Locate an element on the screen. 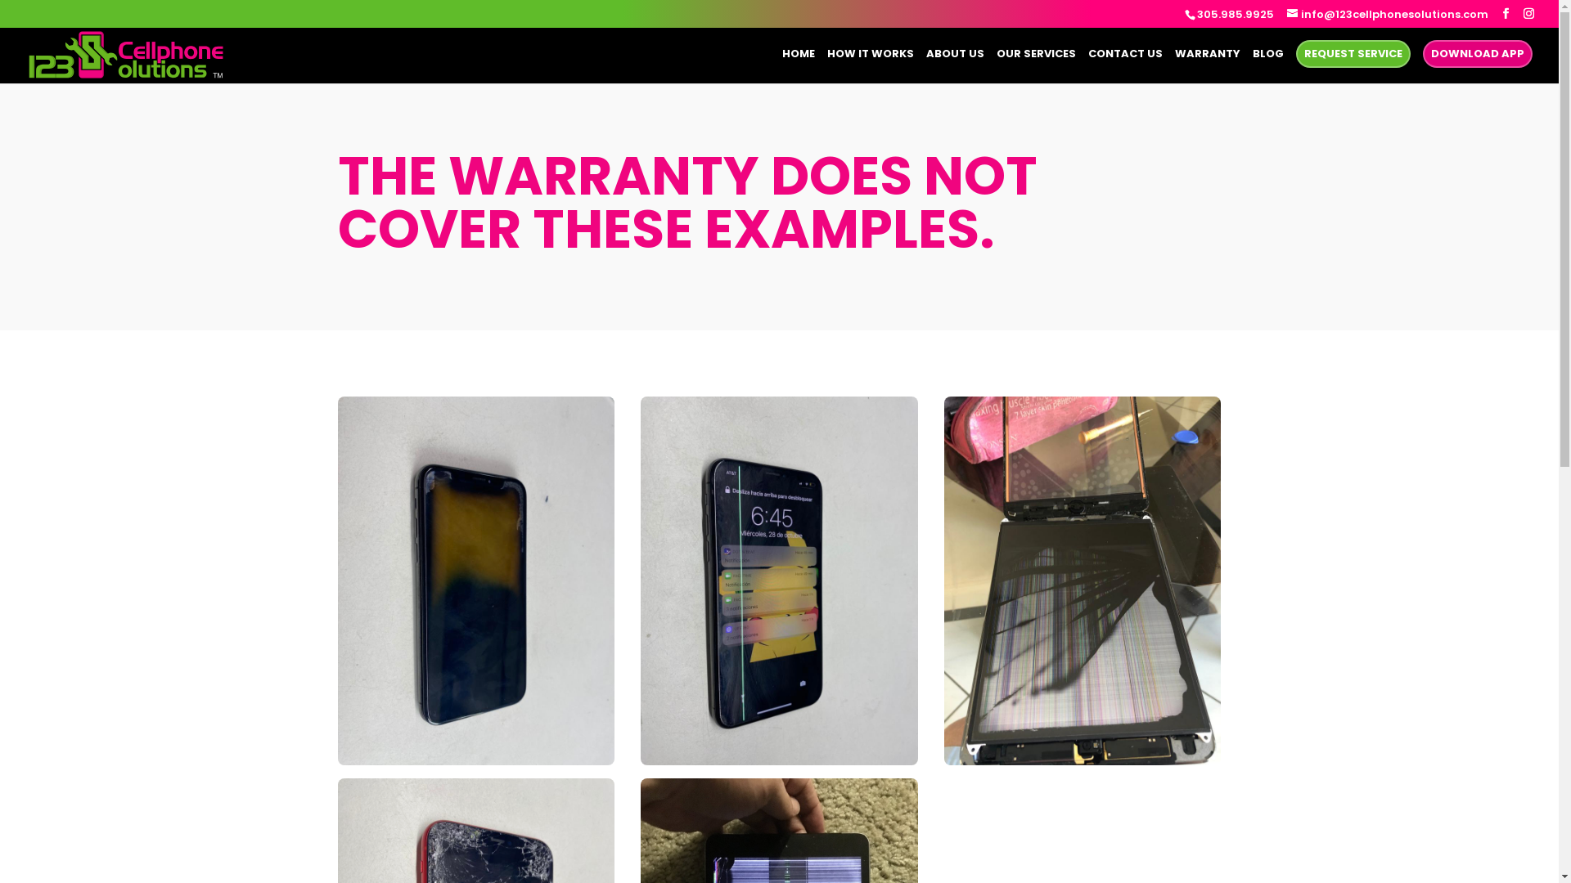 The image size is (1571, 883). HOW IT WORKS is located at coordinates (871, 65).